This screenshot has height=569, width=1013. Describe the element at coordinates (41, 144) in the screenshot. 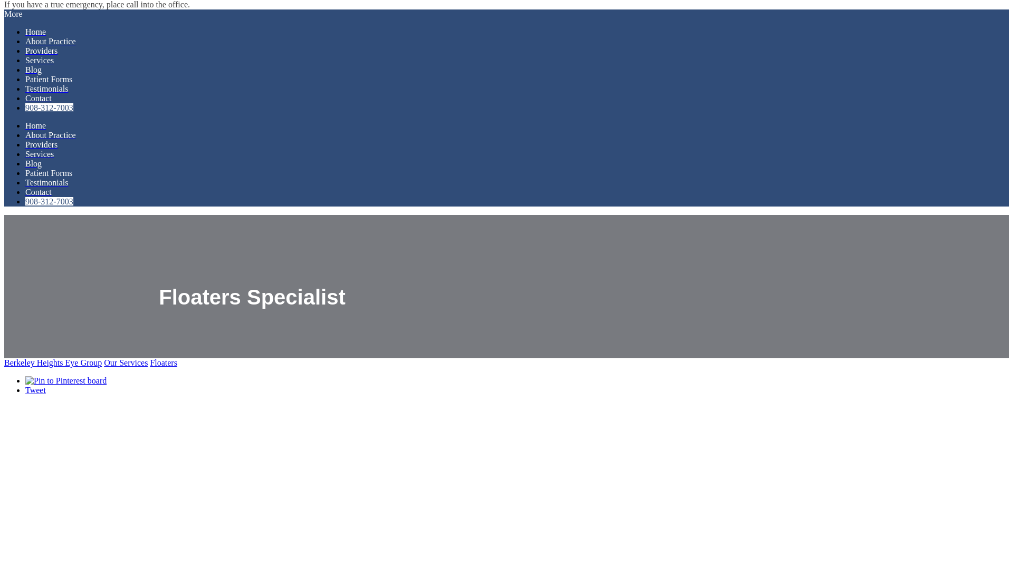

I see `Providers` at that location.